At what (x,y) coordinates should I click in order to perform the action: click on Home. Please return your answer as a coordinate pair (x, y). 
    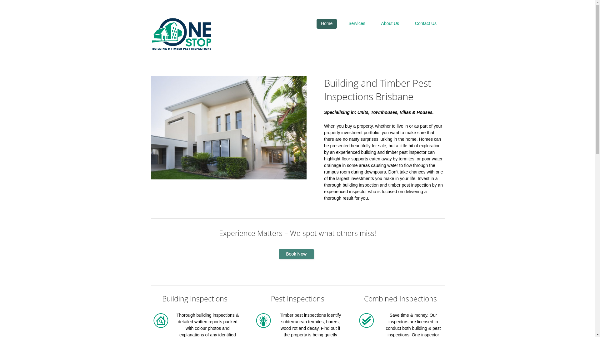
    Looking at the image, I should click on (327, 24).